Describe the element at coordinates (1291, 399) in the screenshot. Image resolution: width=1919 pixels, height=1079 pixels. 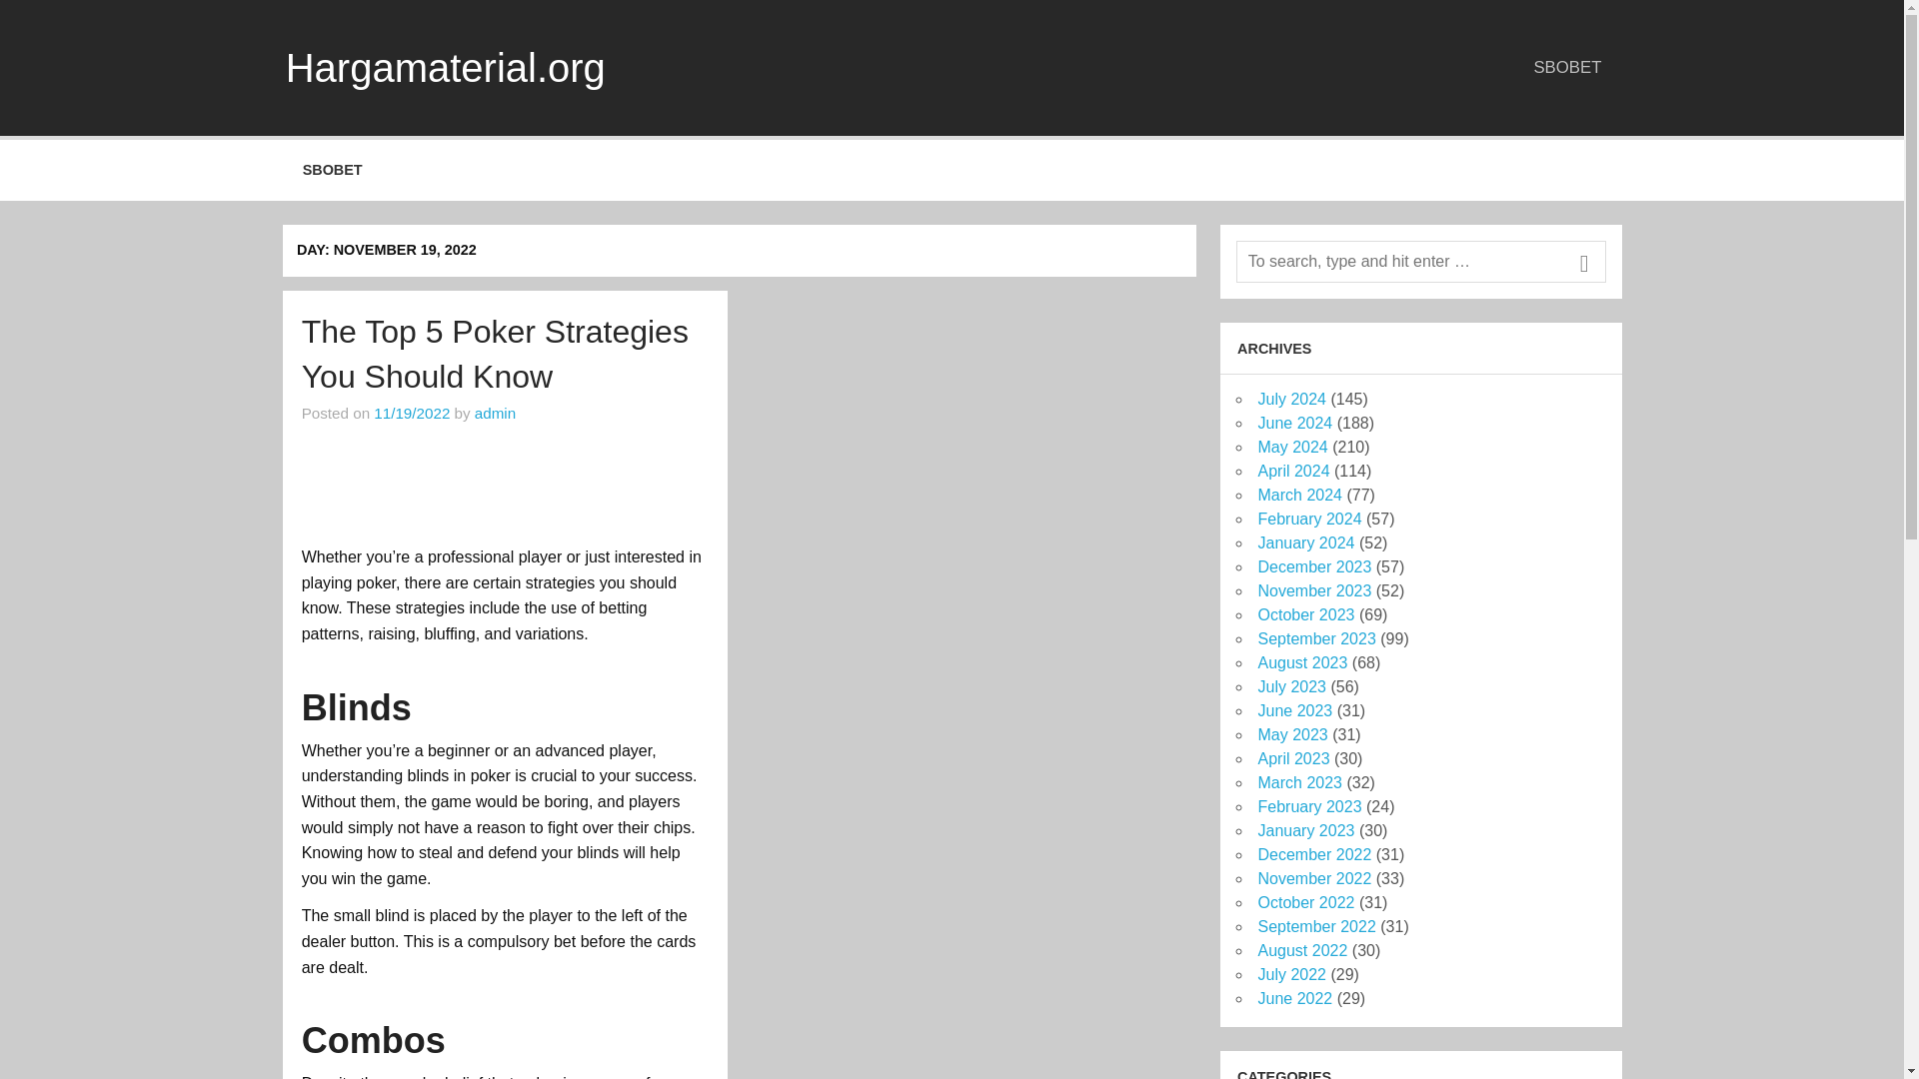
I see `July 2024` at that location.